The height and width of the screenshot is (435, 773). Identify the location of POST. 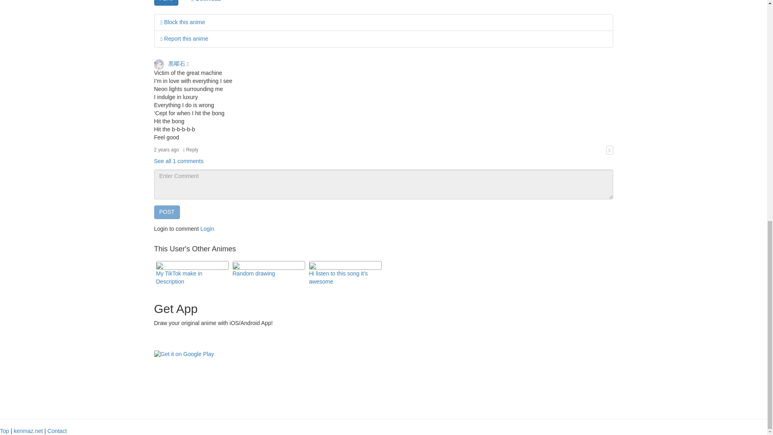
(167, 212).